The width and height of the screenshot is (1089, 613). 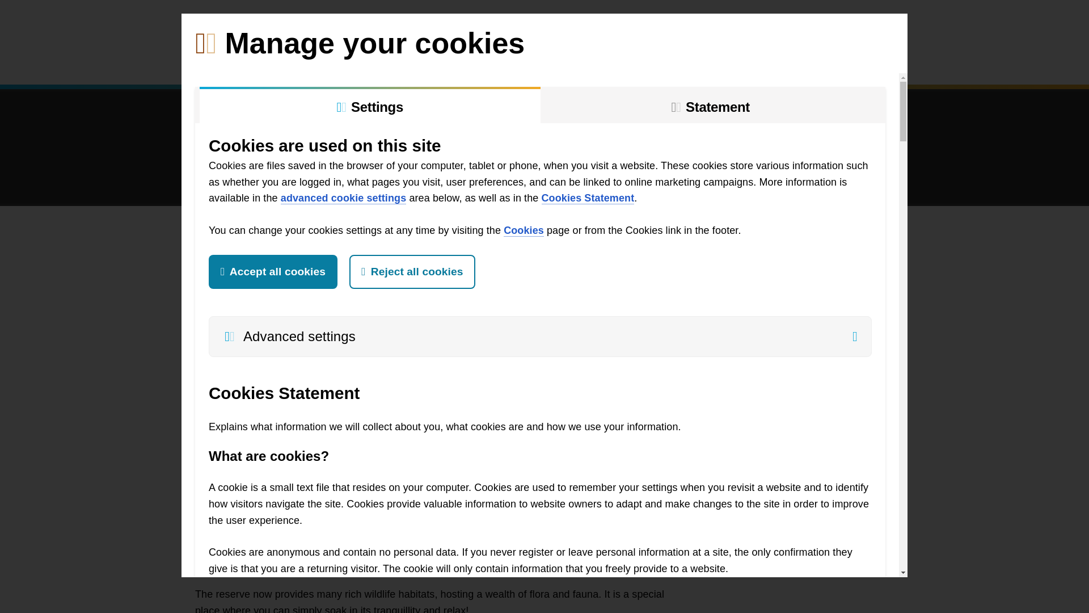 I want to click on What's on, so click(x=622, y=62).